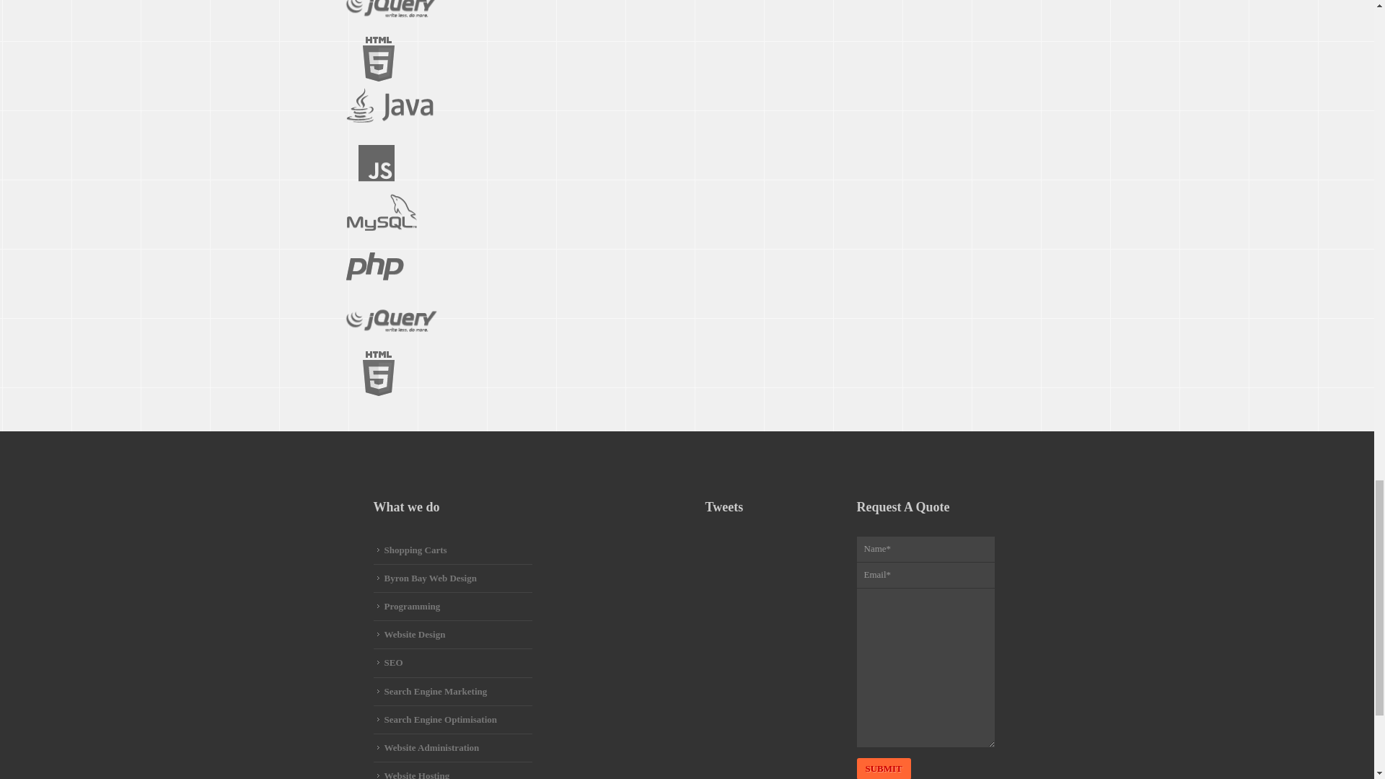 This screenshot has height=779, width=1385. What do you see at coordinates (884, 768) in the screenshot?
I see `SUBMIT` at bounding box center [884, 768].